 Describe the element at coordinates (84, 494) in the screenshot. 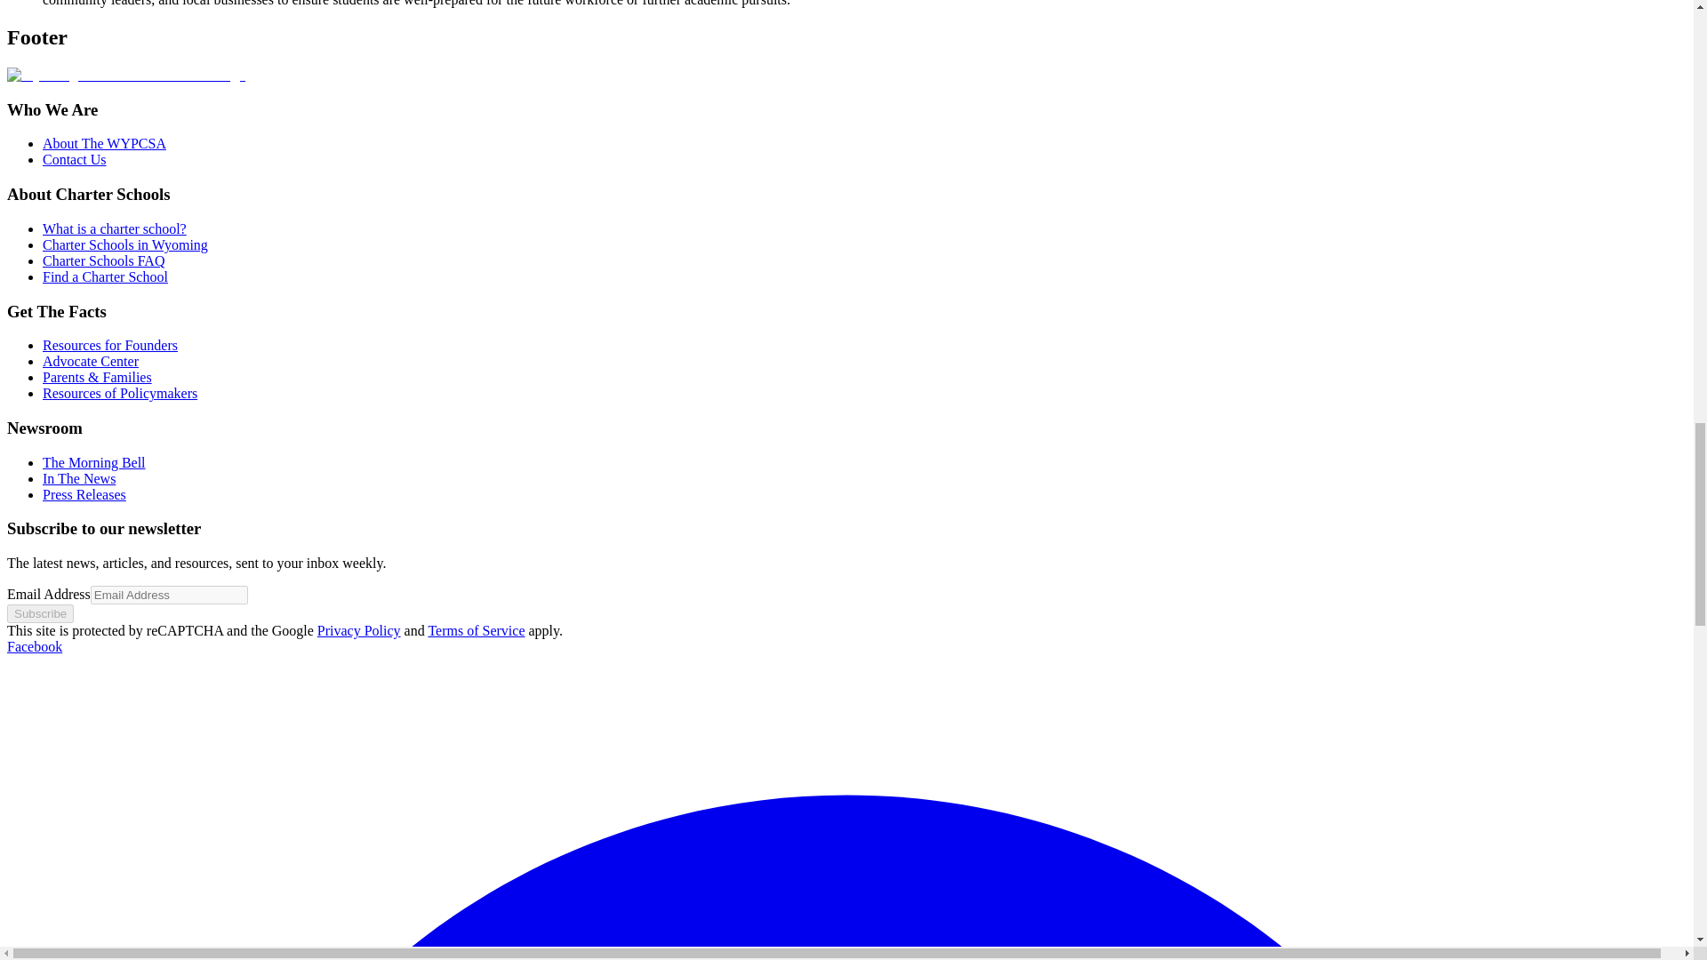

I see `Press Releases` at that location.